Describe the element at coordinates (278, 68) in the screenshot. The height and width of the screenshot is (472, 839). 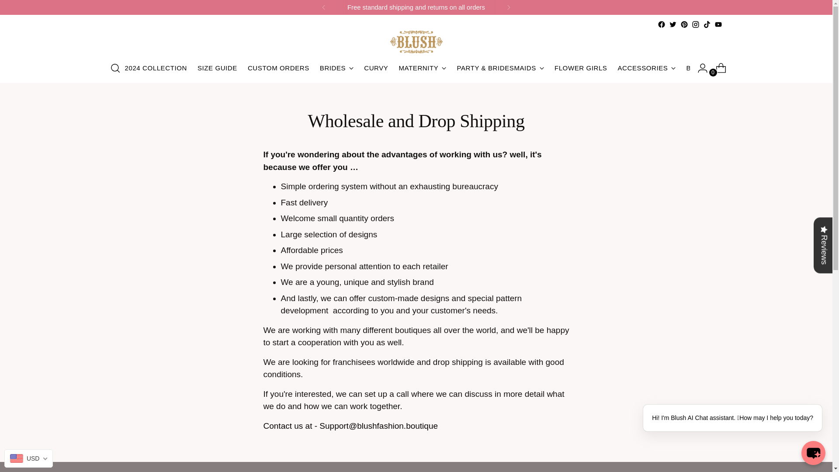
I see `CUSTOM ORDERS` at that location.